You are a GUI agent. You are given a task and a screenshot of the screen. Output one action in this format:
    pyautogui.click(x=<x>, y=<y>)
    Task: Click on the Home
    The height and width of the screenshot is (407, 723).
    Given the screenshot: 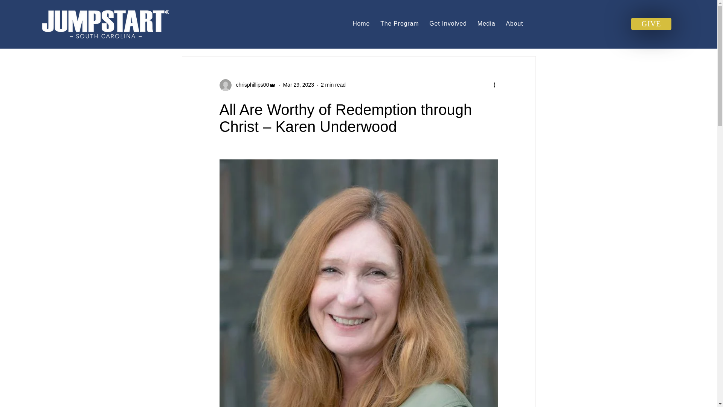 What is the action you would take?
    pyautogui.click(x=361, y=24)
    